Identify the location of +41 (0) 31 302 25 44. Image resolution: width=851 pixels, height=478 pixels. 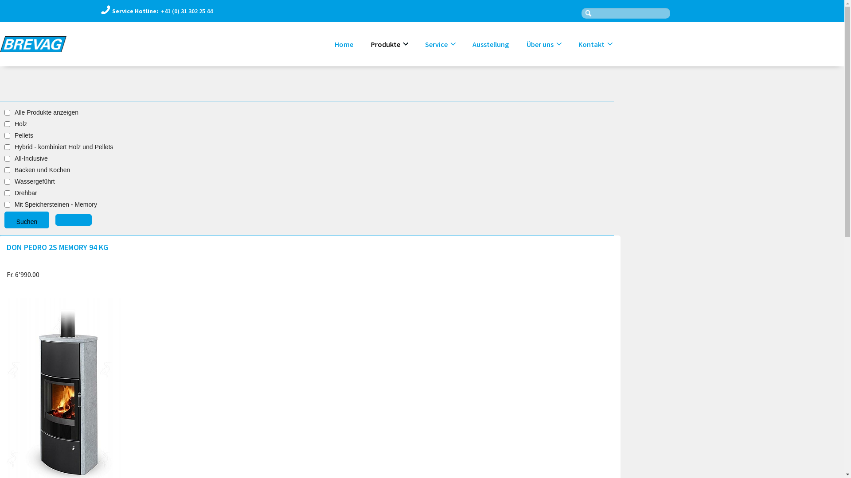
(186, 11).